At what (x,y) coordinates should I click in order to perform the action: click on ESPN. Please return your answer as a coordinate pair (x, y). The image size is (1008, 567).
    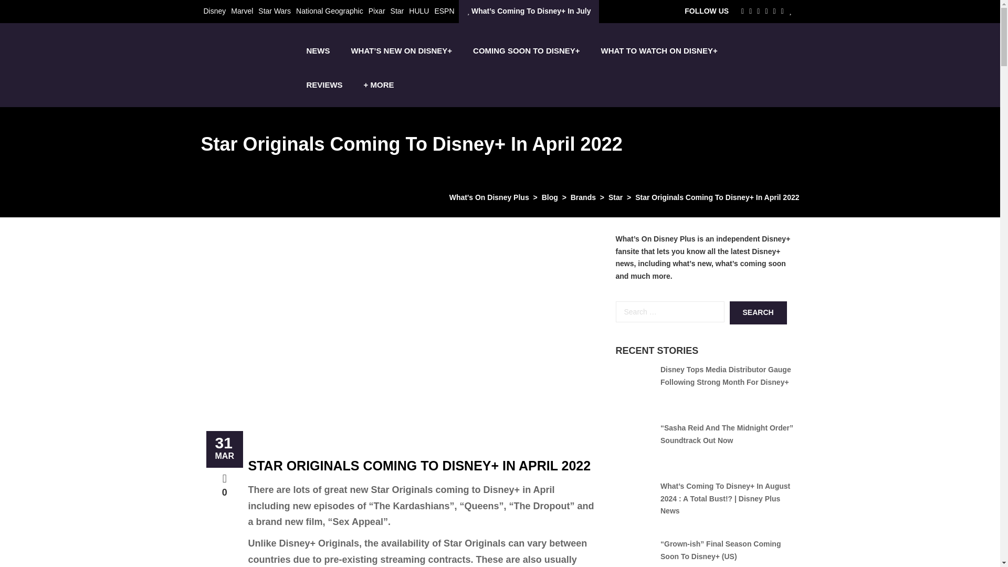
    Looking at the image, I should click on (444, 10).